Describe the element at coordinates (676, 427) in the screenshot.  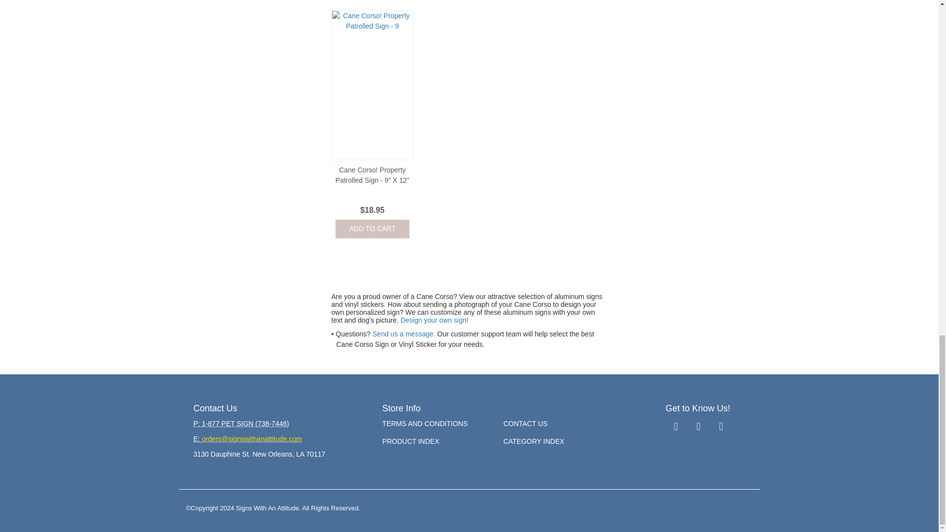
I see `Like Us on Facebook` at that location.